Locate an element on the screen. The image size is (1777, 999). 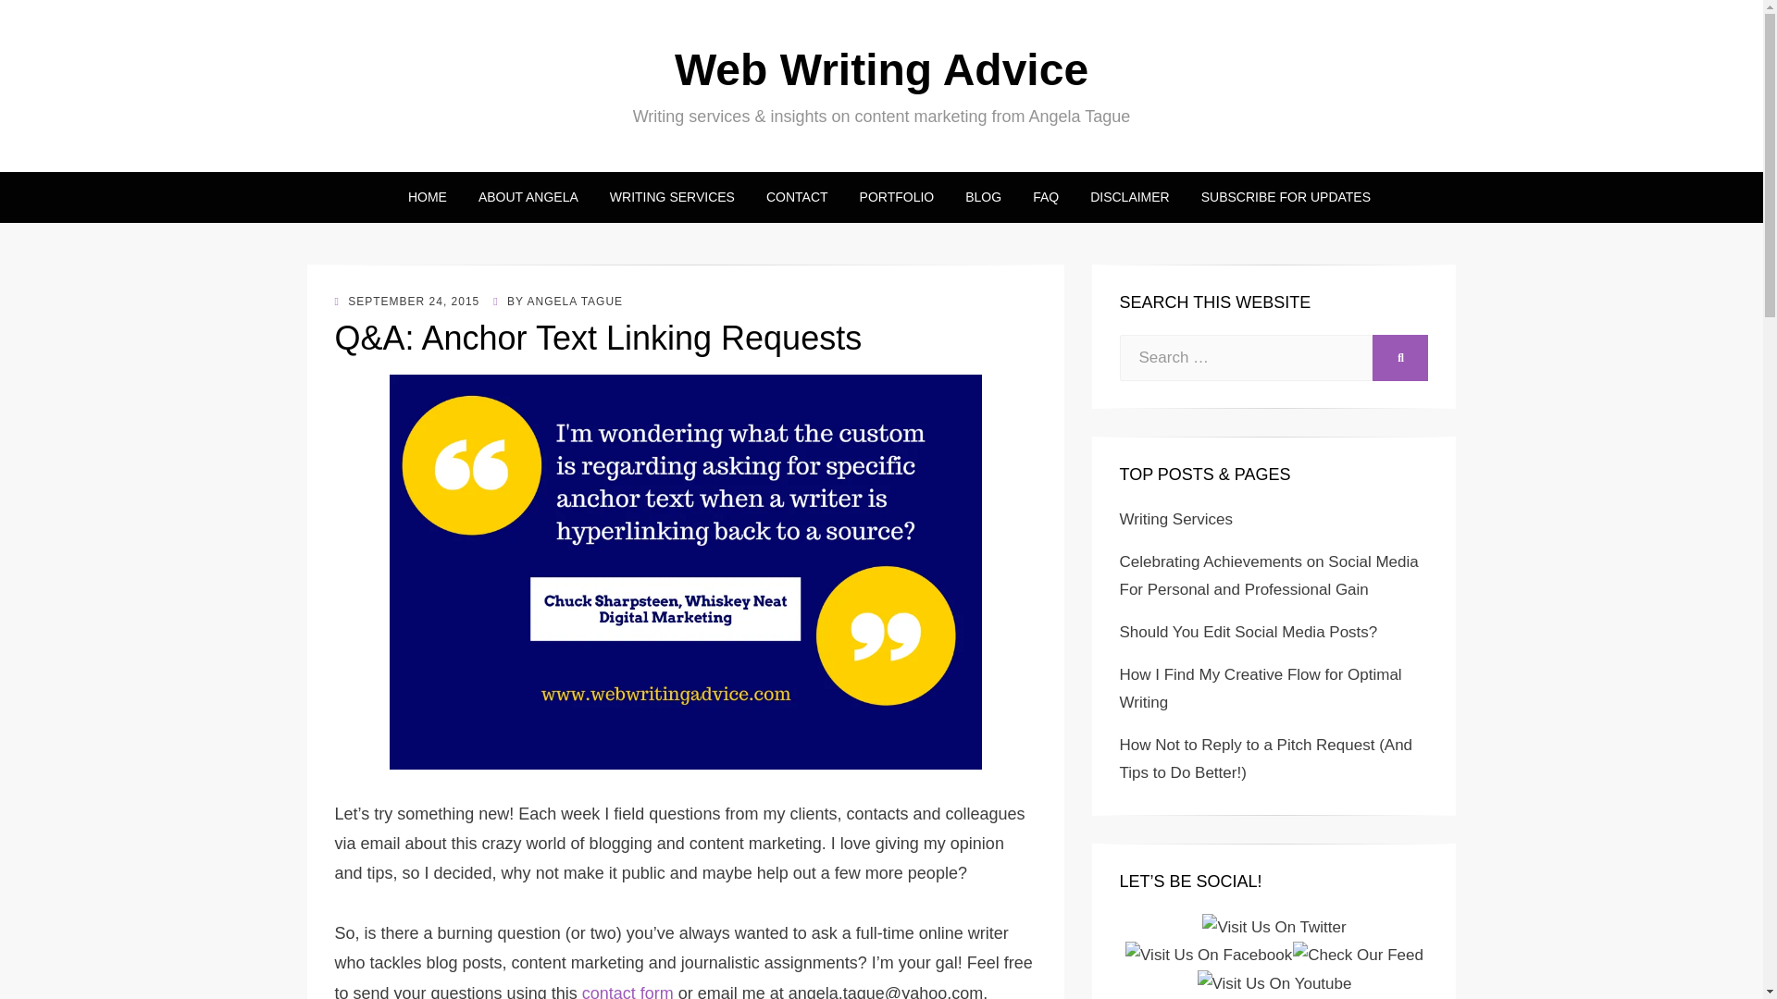
contact form is located at coordinates (628, 992).